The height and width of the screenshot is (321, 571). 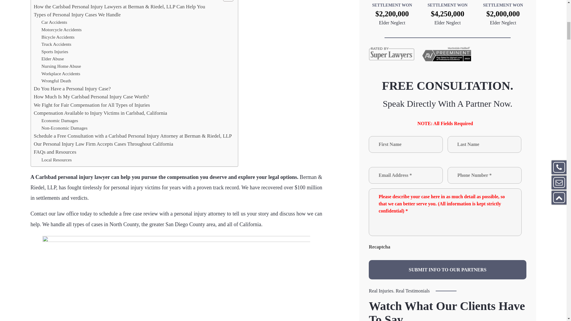 I want to click on Truck Accidents, so click(x=56, y=45).